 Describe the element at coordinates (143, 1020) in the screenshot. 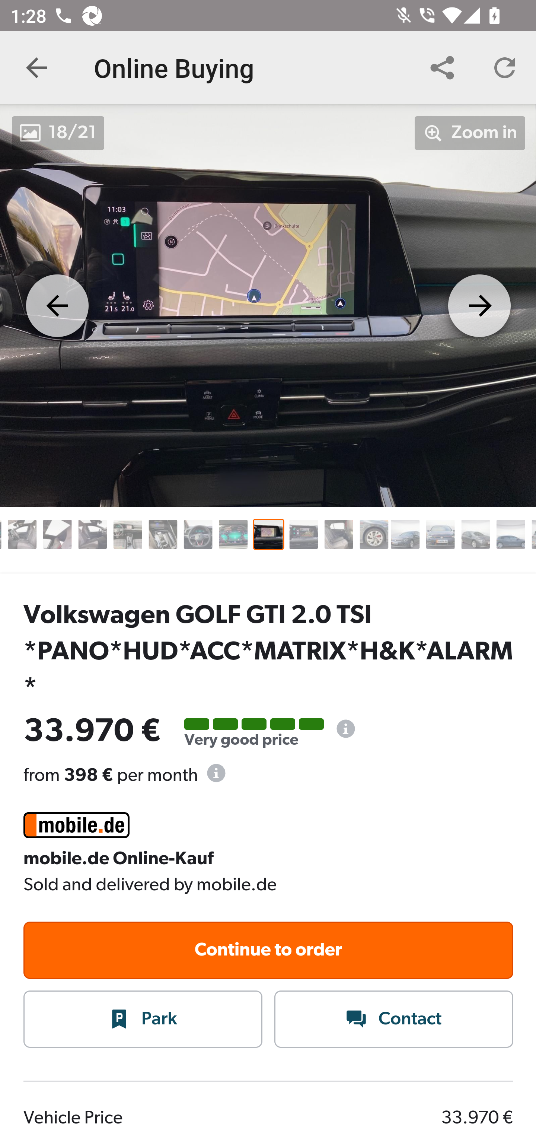

I see `Park` at that location.